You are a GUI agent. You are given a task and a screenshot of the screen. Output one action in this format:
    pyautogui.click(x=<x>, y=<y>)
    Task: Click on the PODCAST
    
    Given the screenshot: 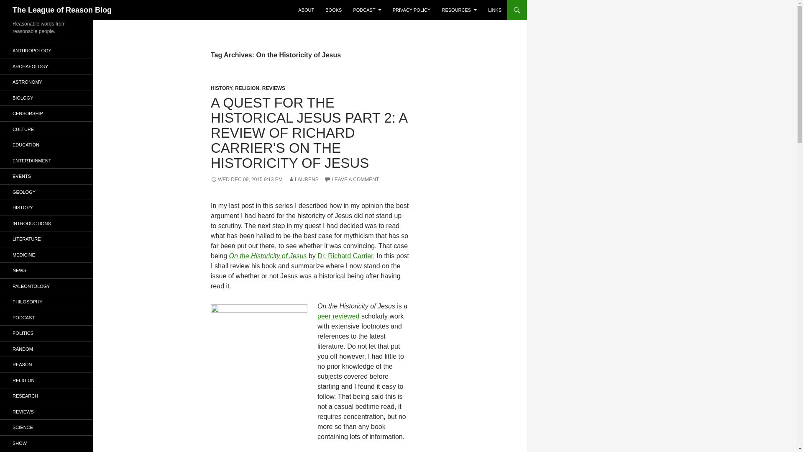 What is the action you would take?
    pyautogui.click(x=367, y=10)
    